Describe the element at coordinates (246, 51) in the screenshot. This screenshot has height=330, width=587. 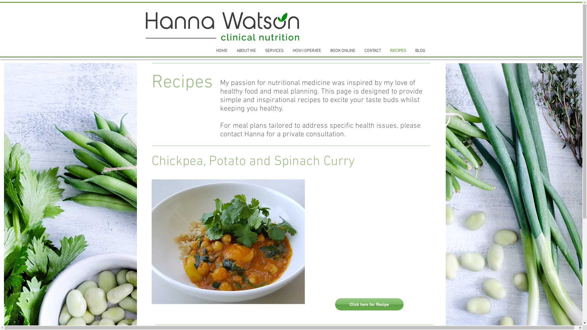
I see `ABOUT ME` at that location.